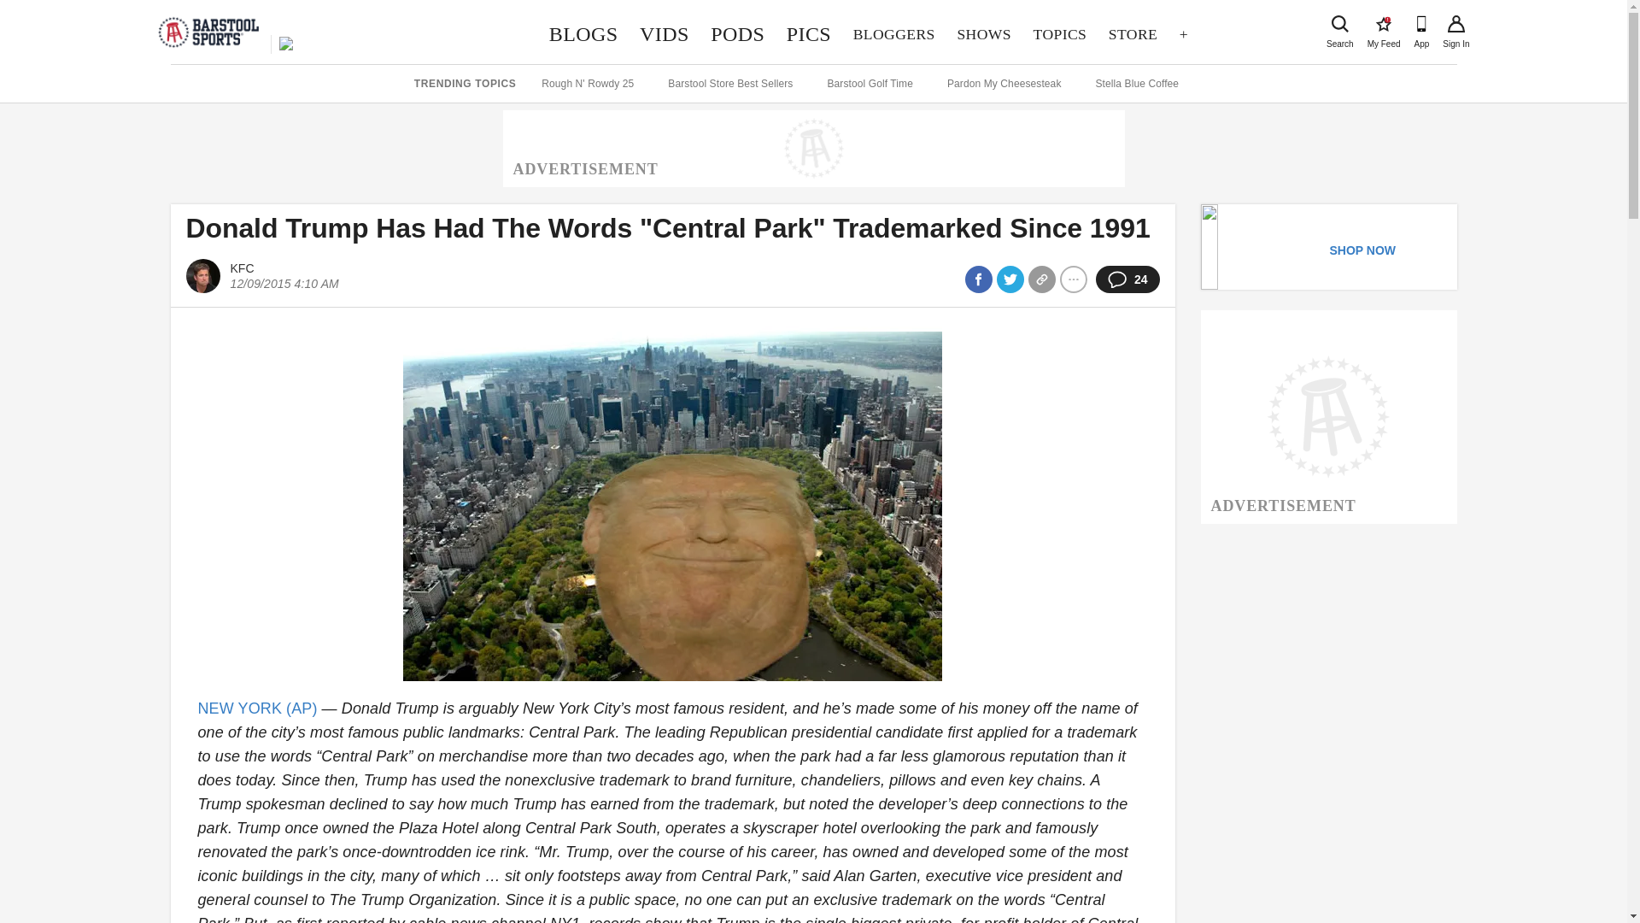 The width and height of the screenshot is (1640, 923). I want to click on Search, so click(893, 34).